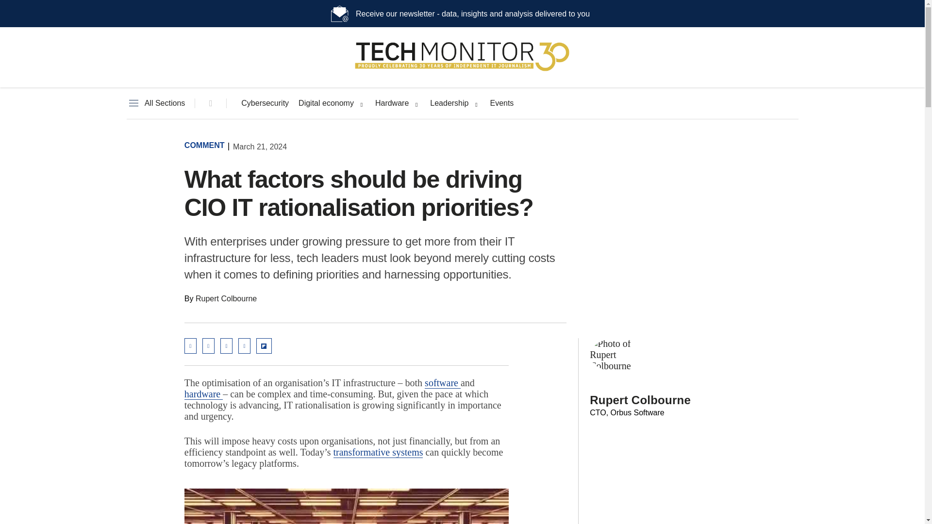  I want to click on Digital economy, so click(326, 103).